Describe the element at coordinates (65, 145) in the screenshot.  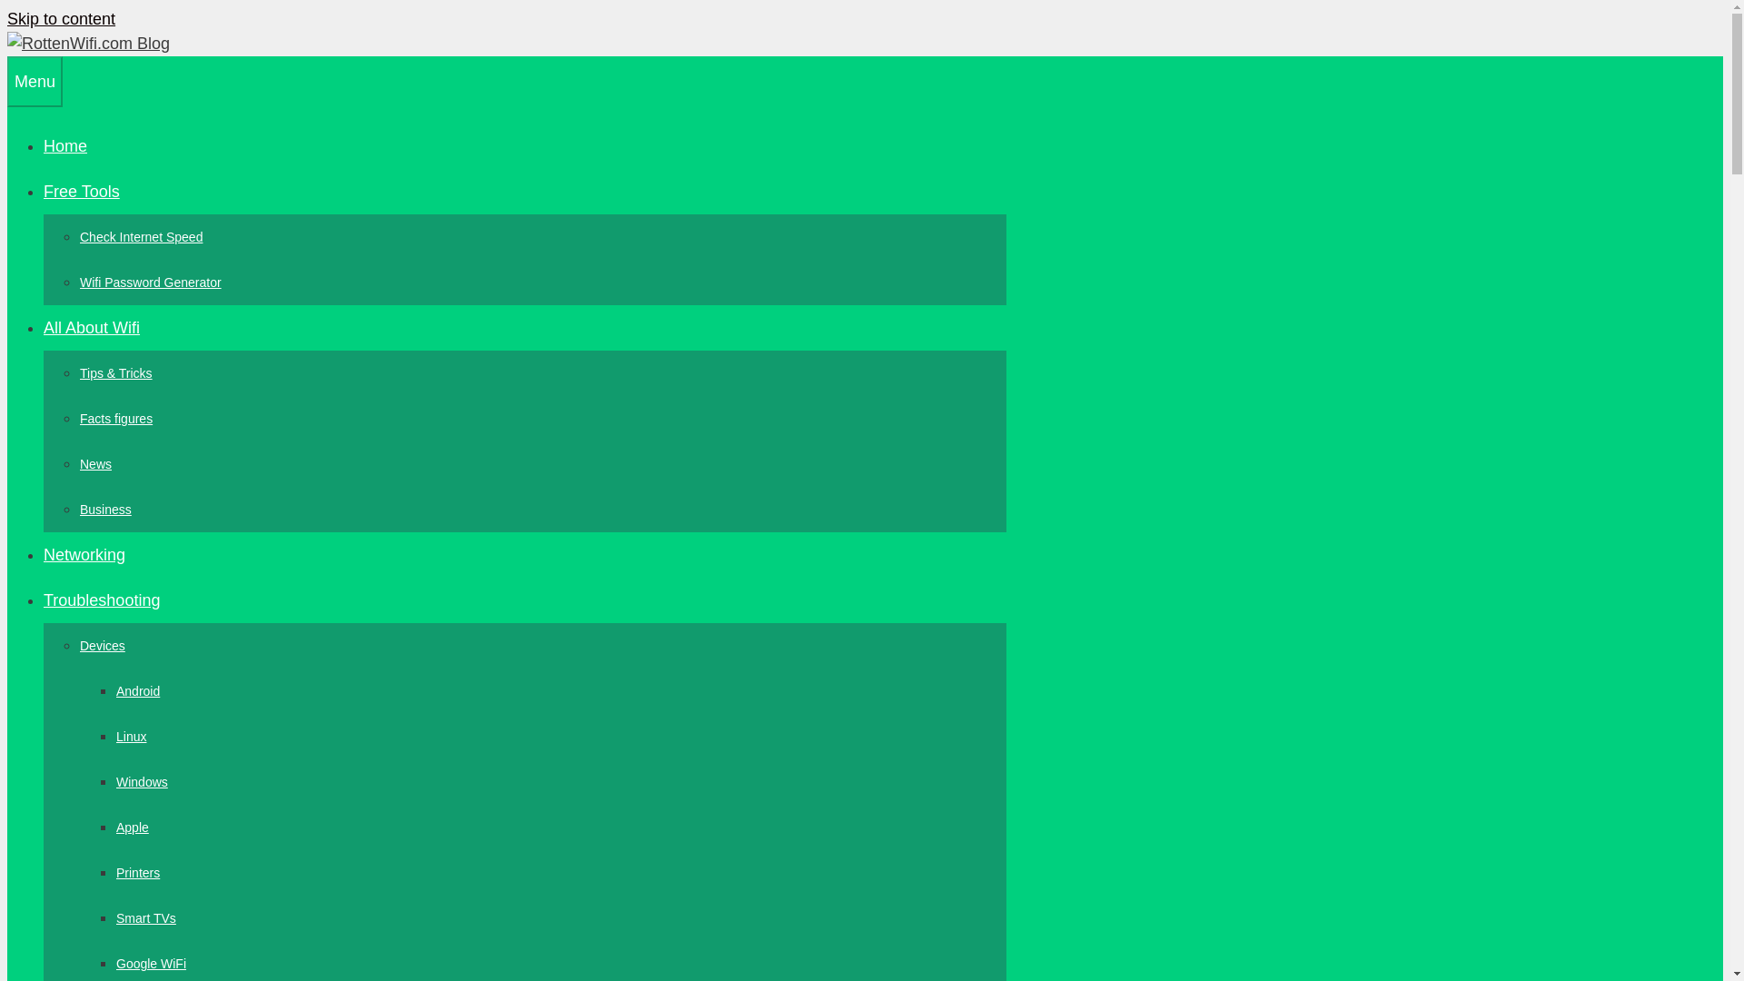
I see `Home` at that location.